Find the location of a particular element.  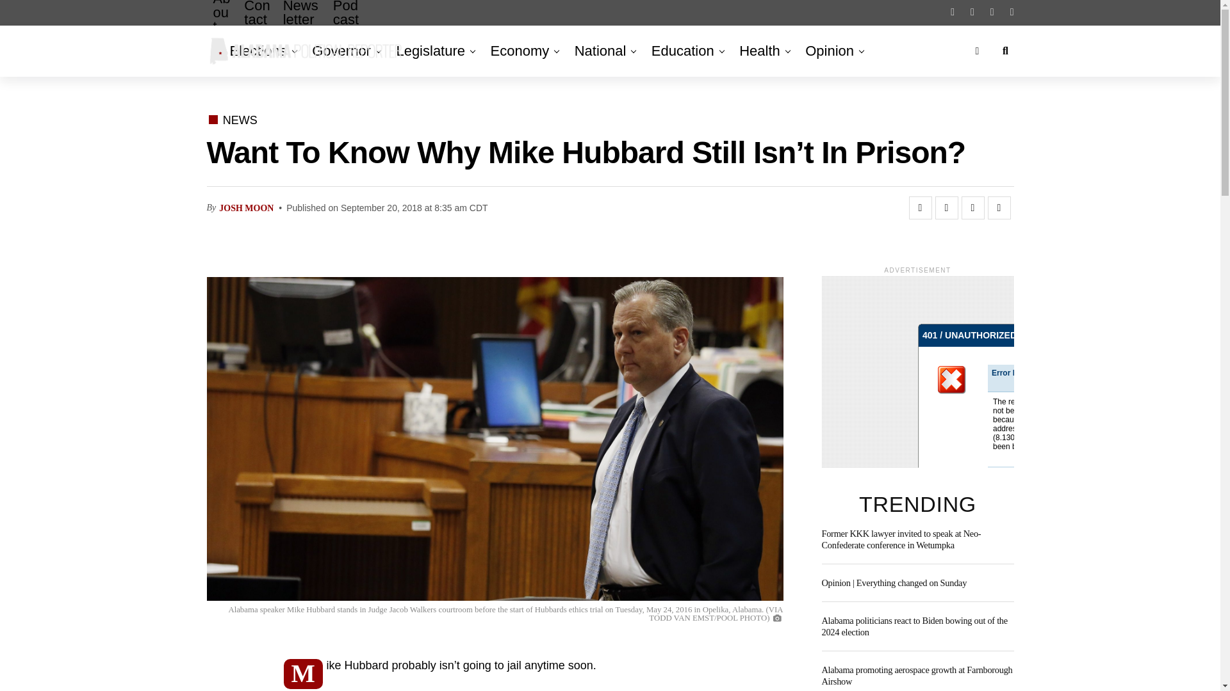

Share on Flipboard is located at coordinates (972, 207).